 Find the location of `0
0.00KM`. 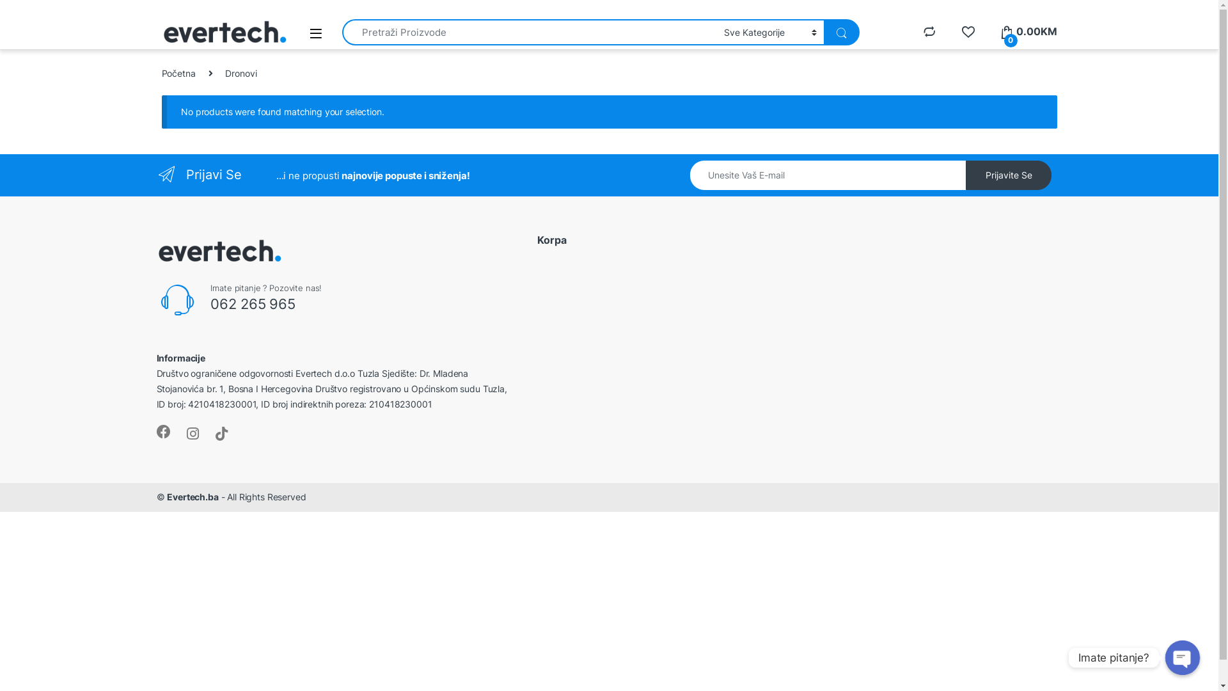

0
0.00KM is located at coordinates (1028, 32).